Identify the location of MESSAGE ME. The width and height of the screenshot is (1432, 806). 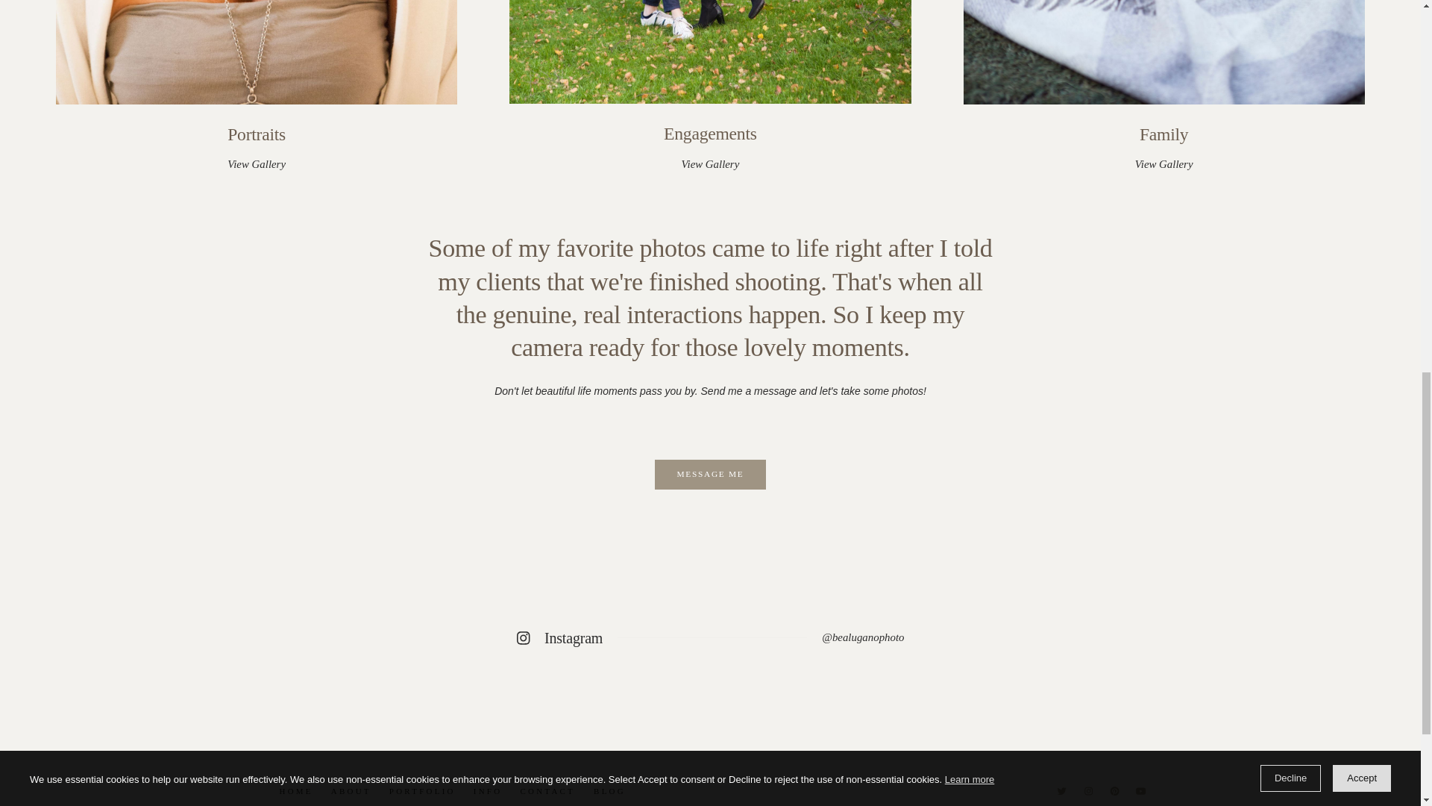
(256, 87).